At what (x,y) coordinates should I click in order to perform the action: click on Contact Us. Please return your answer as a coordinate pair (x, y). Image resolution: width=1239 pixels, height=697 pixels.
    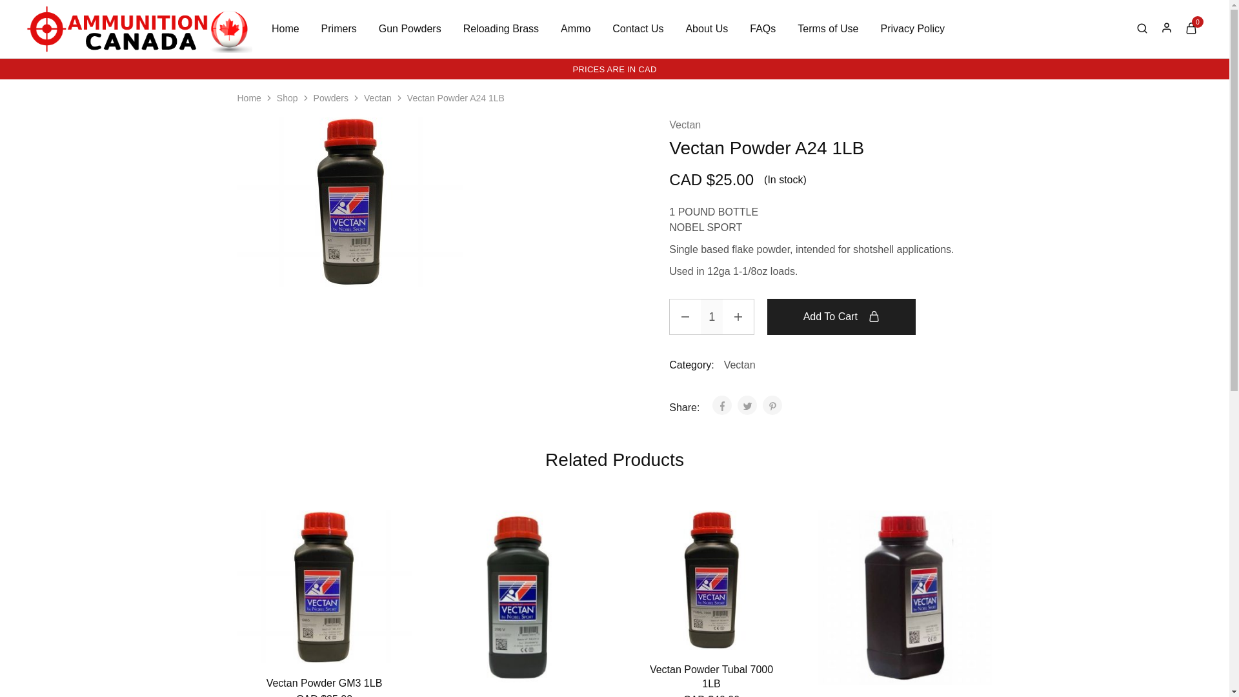
    Looking at the image, I should click on (638, 28).